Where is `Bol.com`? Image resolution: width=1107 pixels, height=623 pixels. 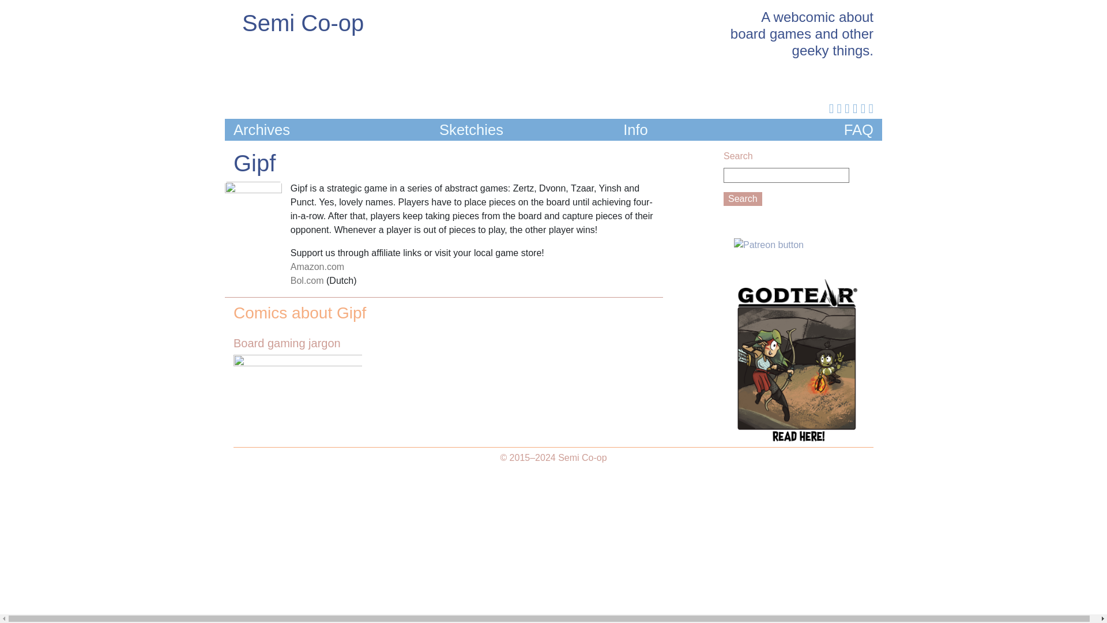
Bol.com is located at coordinates (307, 280).